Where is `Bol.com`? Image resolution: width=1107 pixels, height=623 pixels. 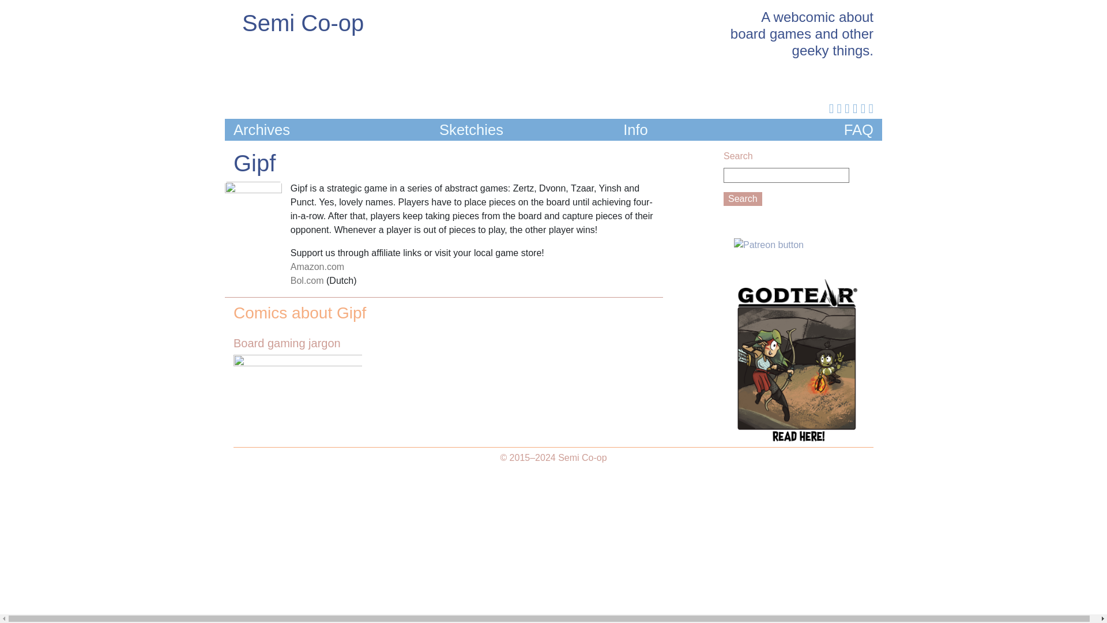
Bol.com is located at coordinates (307, 280).